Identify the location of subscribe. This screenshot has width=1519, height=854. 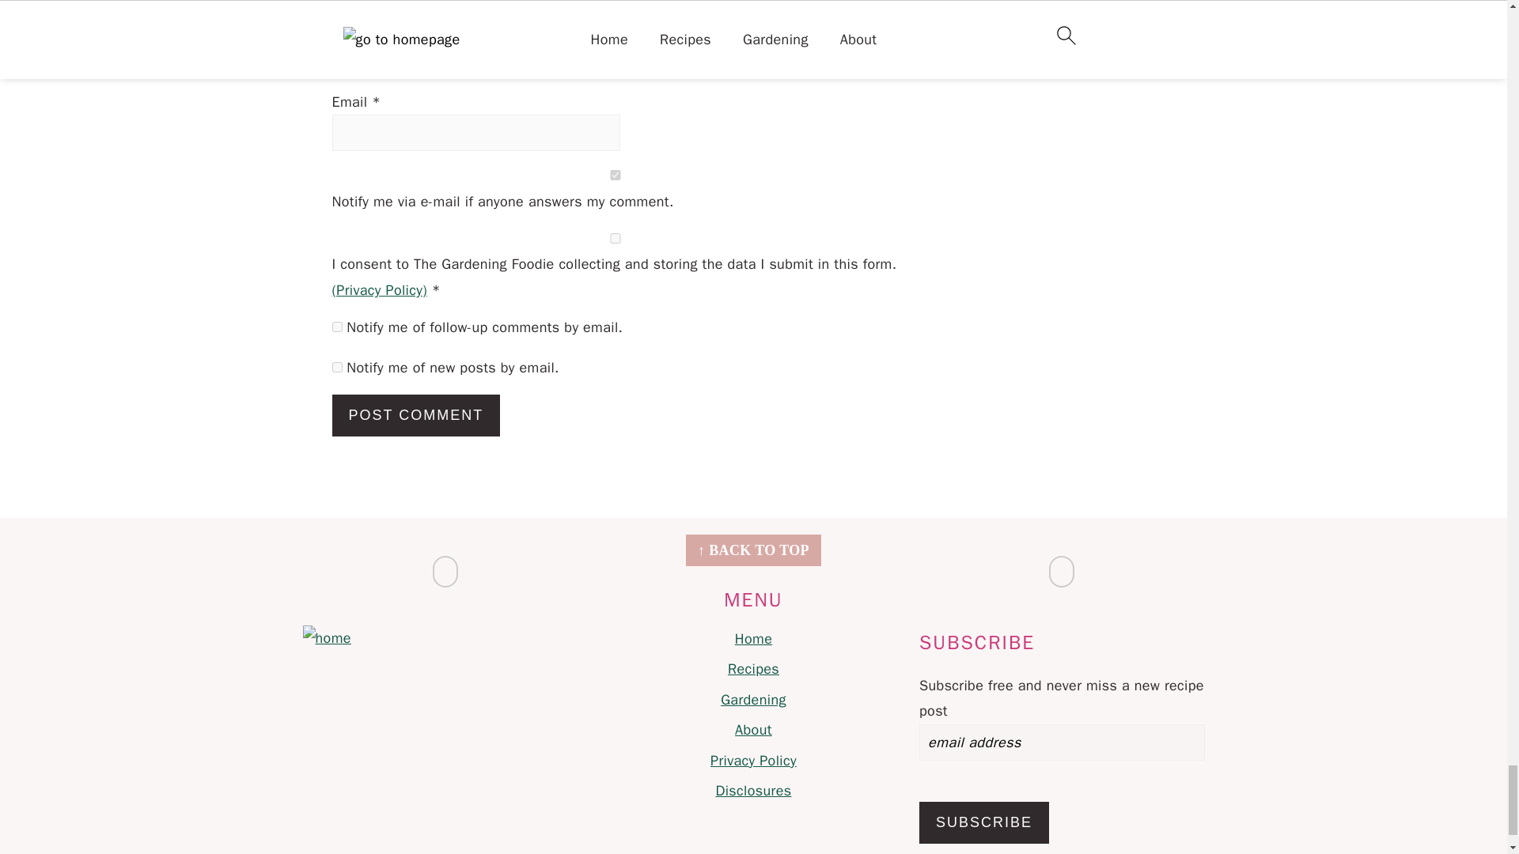
(337, 327).